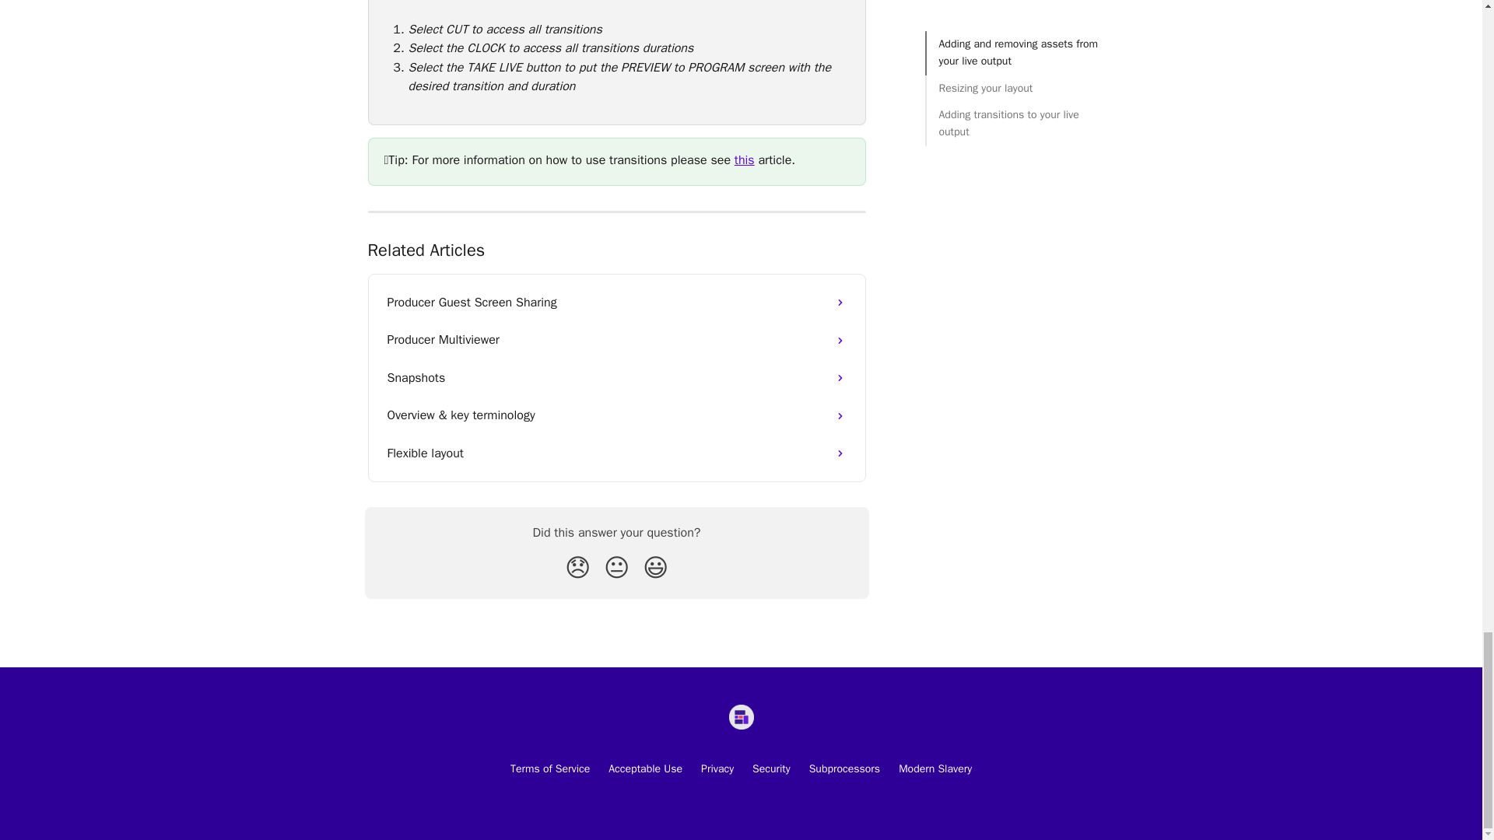 The image size is (1494, 840). Describe the element at coordinates (935, 768) in the screenshot. I see `Modern Slavery` at that location.